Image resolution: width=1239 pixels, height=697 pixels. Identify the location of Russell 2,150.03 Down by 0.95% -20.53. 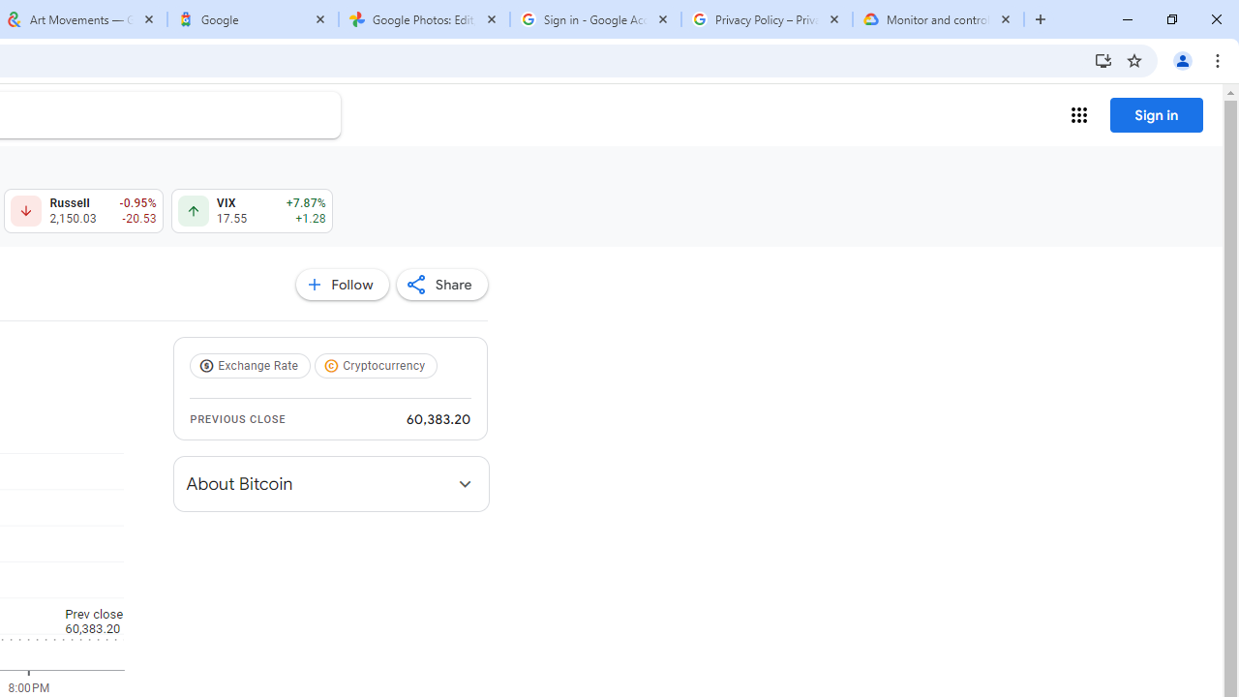
(83, 211).